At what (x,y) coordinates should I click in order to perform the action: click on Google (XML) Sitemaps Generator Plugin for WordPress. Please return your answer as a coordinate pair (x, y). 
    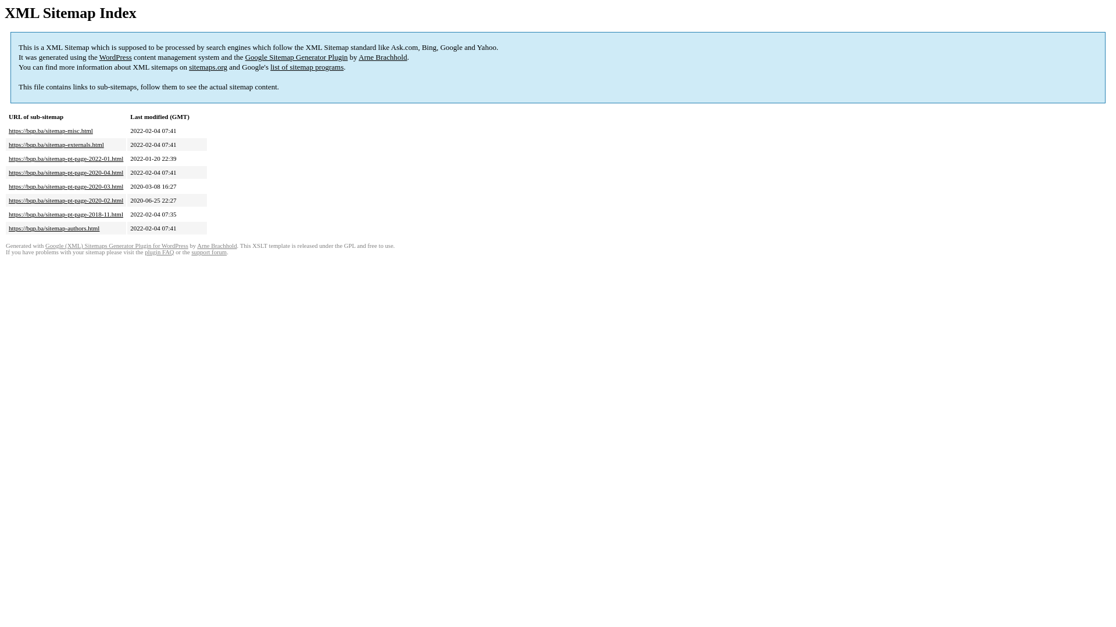
    Looking at the image, I should click on (117, 246).